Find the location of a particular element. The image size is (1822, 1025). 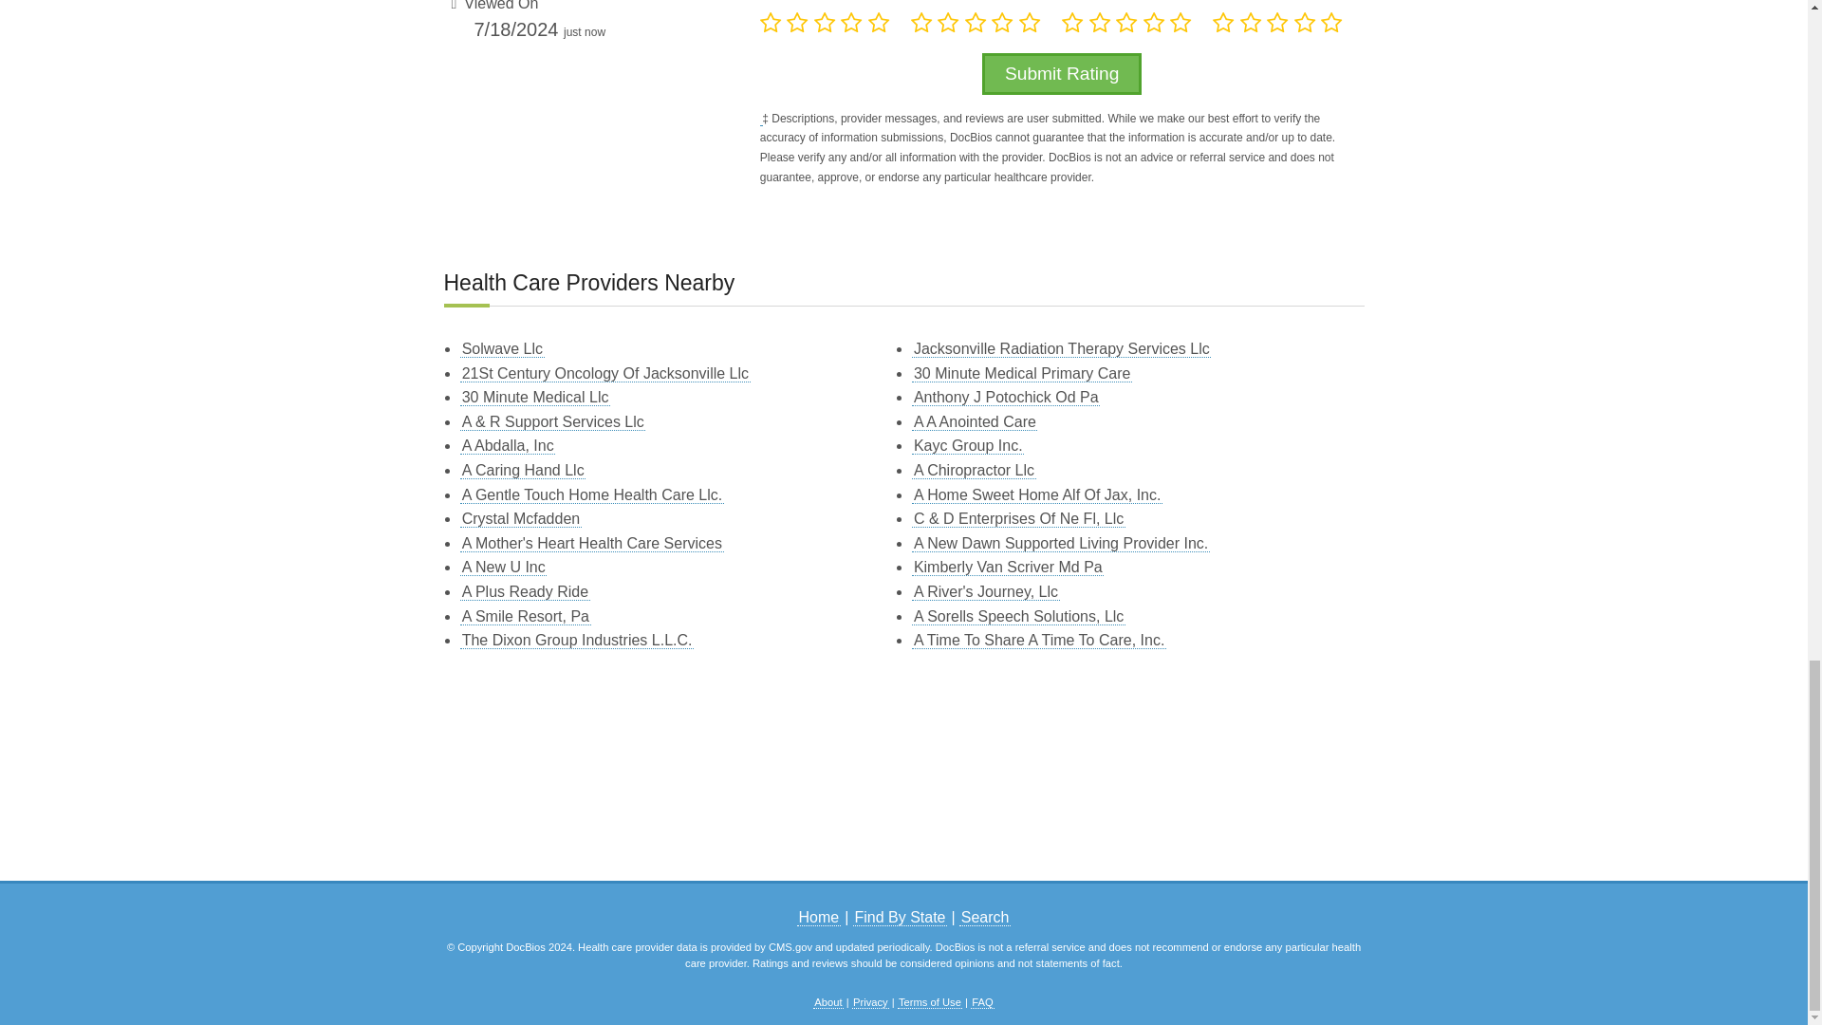

A Chiropractor Llc is located at coordinates (974, 471).